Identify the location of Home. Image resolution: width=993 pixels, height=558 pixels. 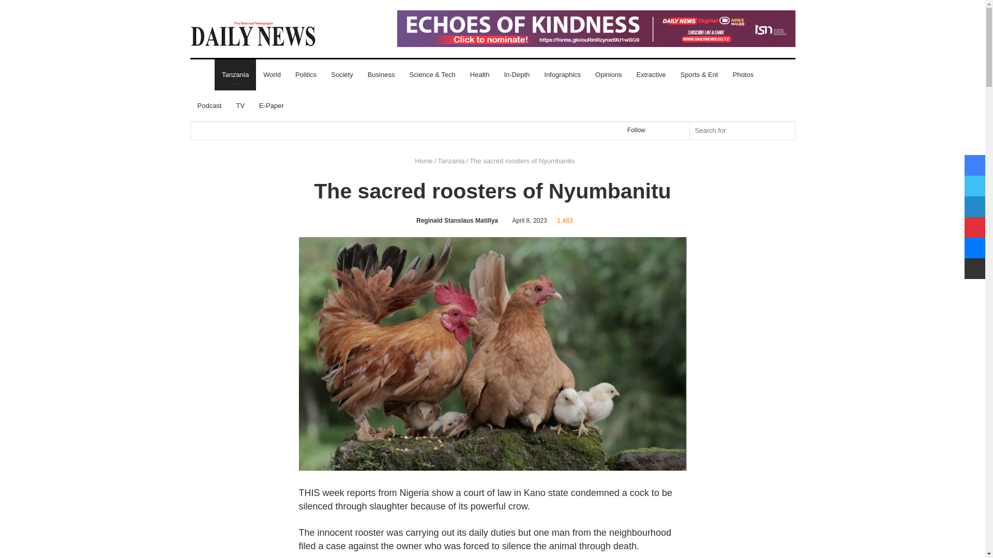
(422, 160).